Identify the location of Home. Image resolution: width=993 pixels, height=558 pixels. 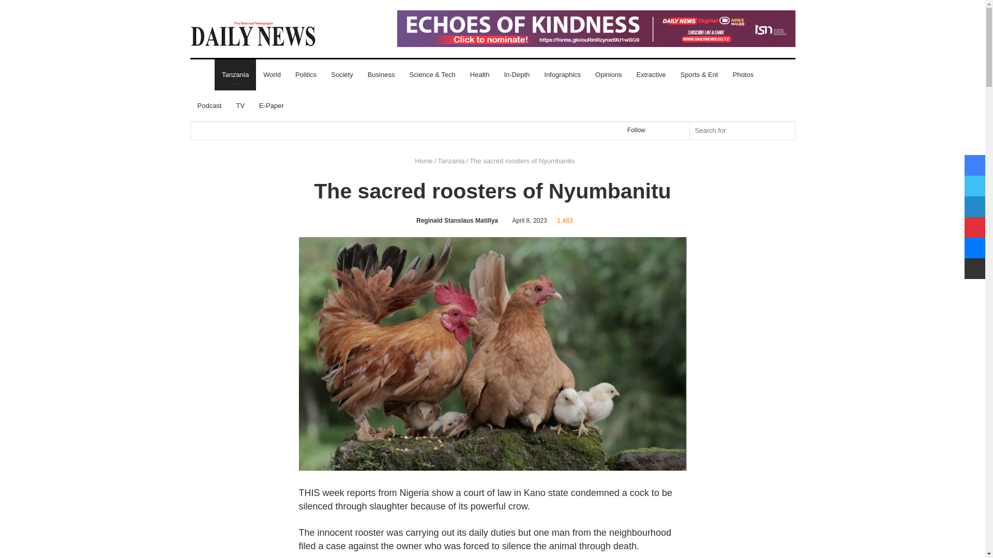
(422, 160).